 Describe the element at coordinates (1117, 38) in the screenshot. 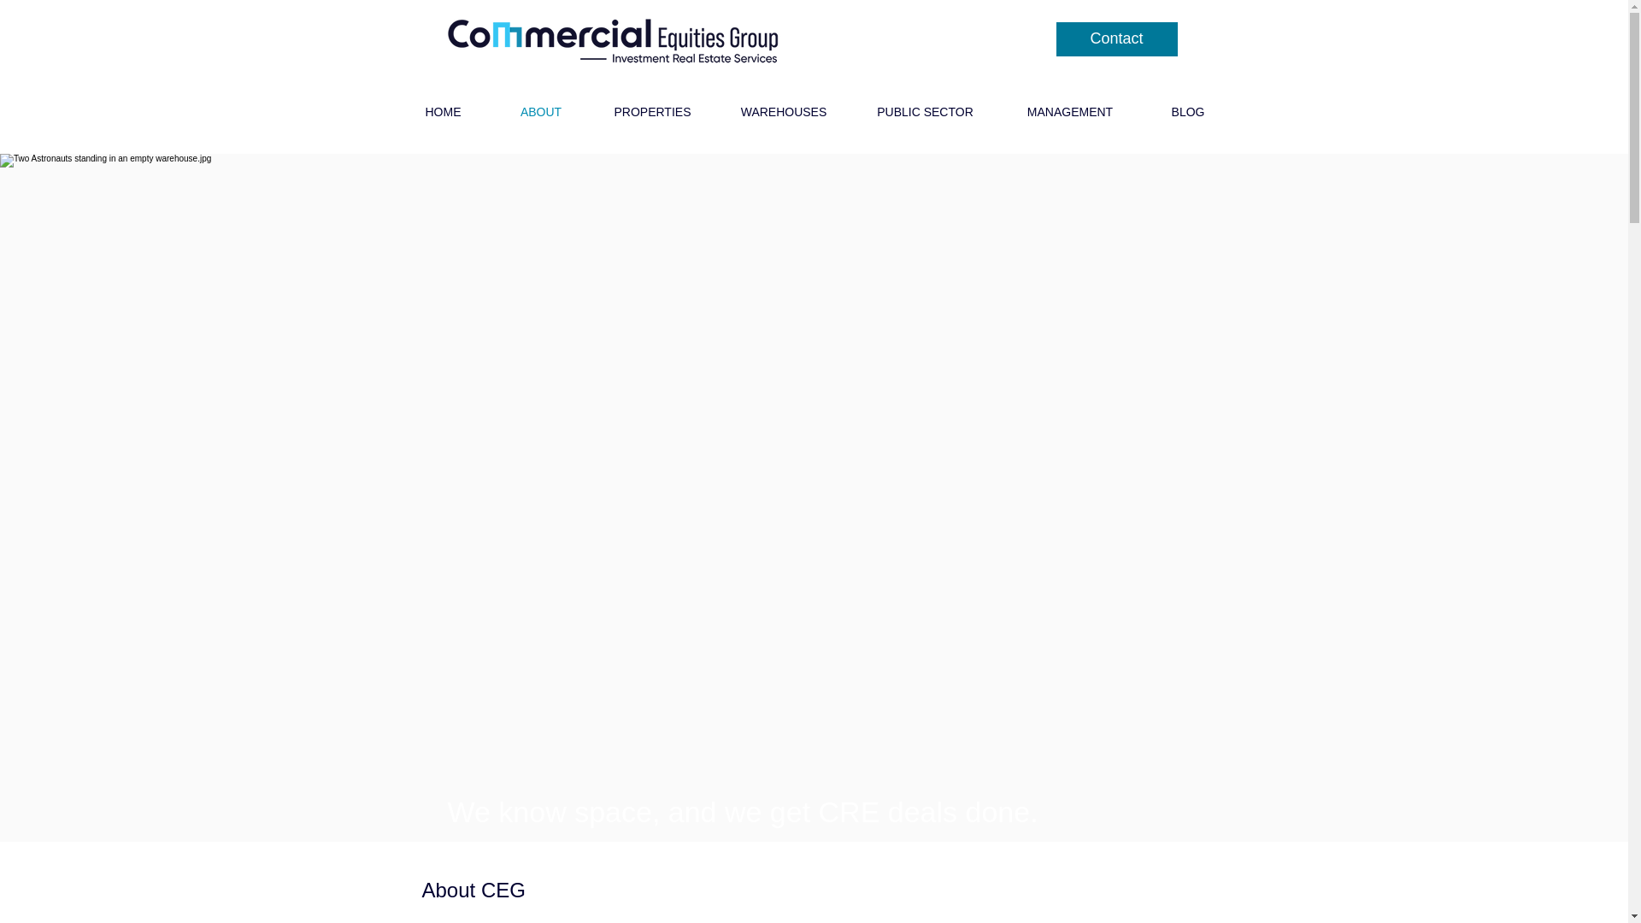

I see `Contact` at that location.